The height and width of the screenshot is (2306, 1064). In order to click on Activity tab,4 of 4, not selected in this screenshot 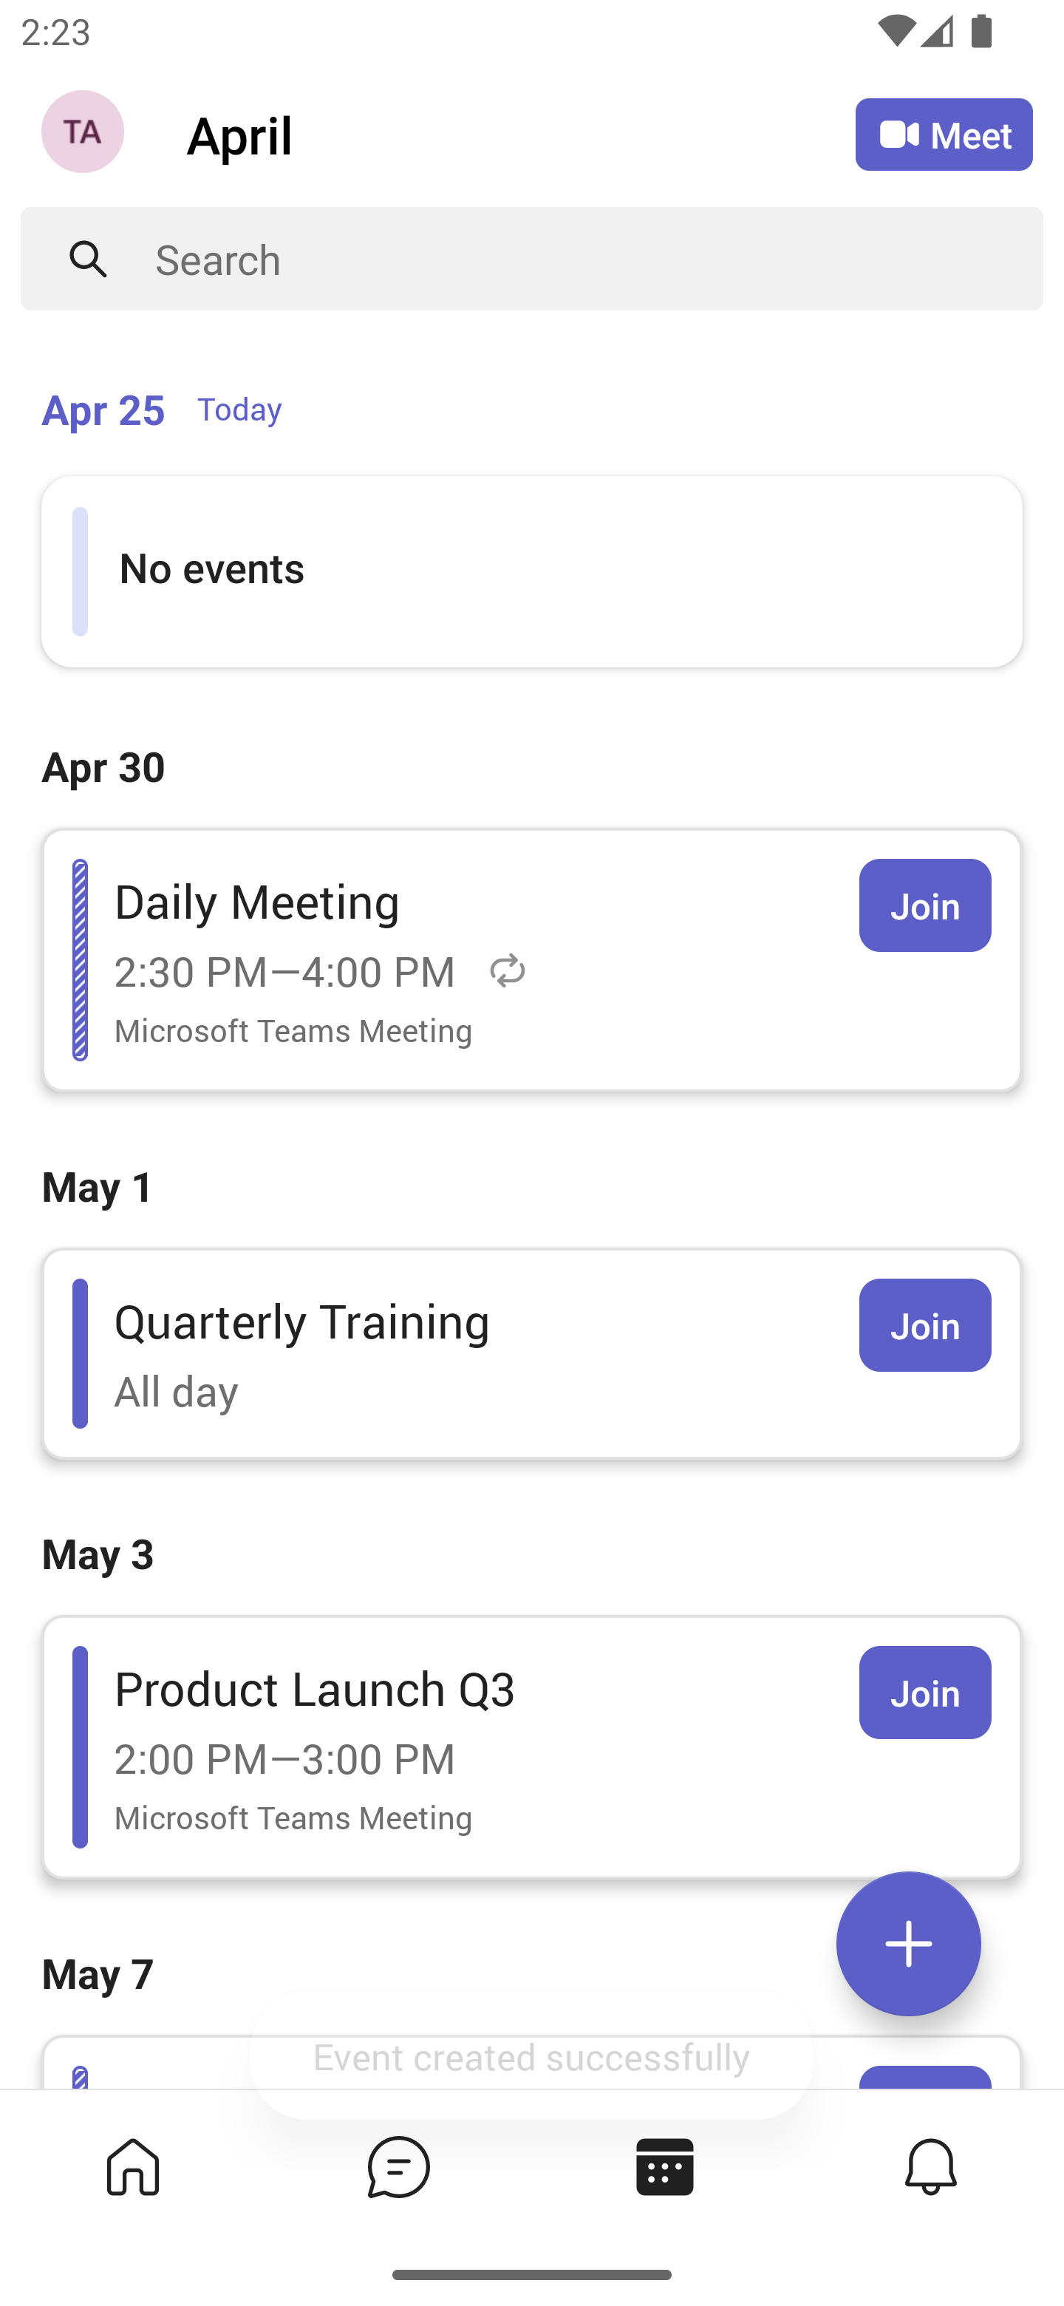, I will do `click(931, 2166)`.